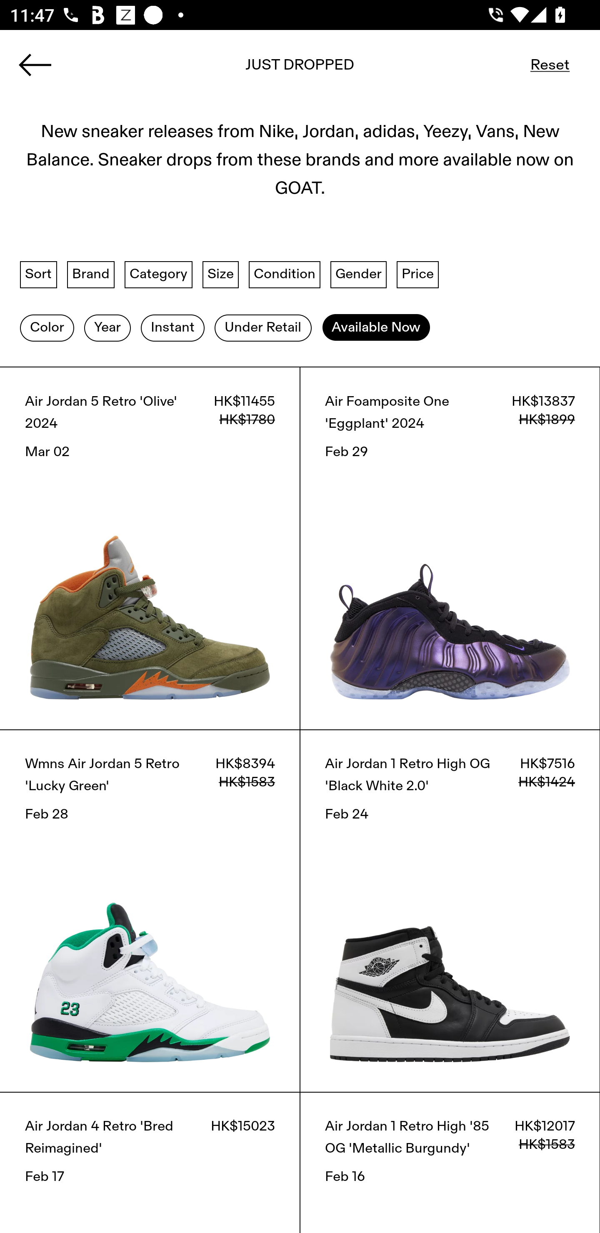 Image resolution: width=600 pixels, height=1233 pixels. I want to click on Price, so click(417, 274).